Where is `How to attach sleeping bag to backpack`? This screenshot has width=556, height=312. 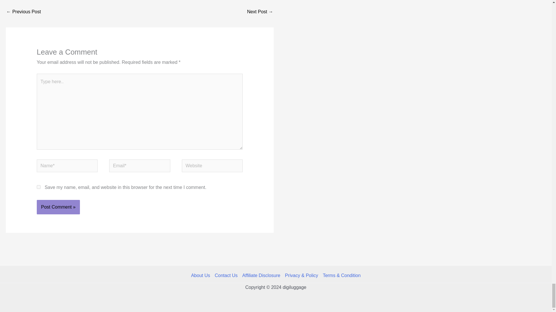
How to attach sleeping bag to backpack is located at coordinates (23, 12).